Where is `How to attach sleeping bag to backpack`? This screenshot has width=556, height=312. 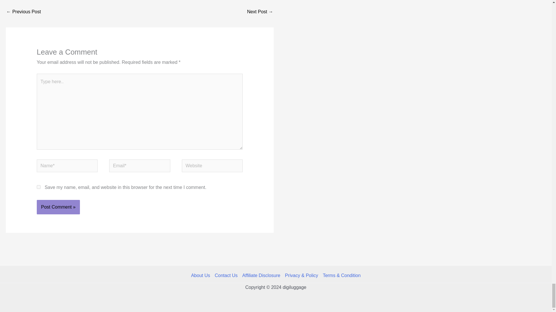
How to attach sleeping bag to backpack is located at coordinates (23, 12).